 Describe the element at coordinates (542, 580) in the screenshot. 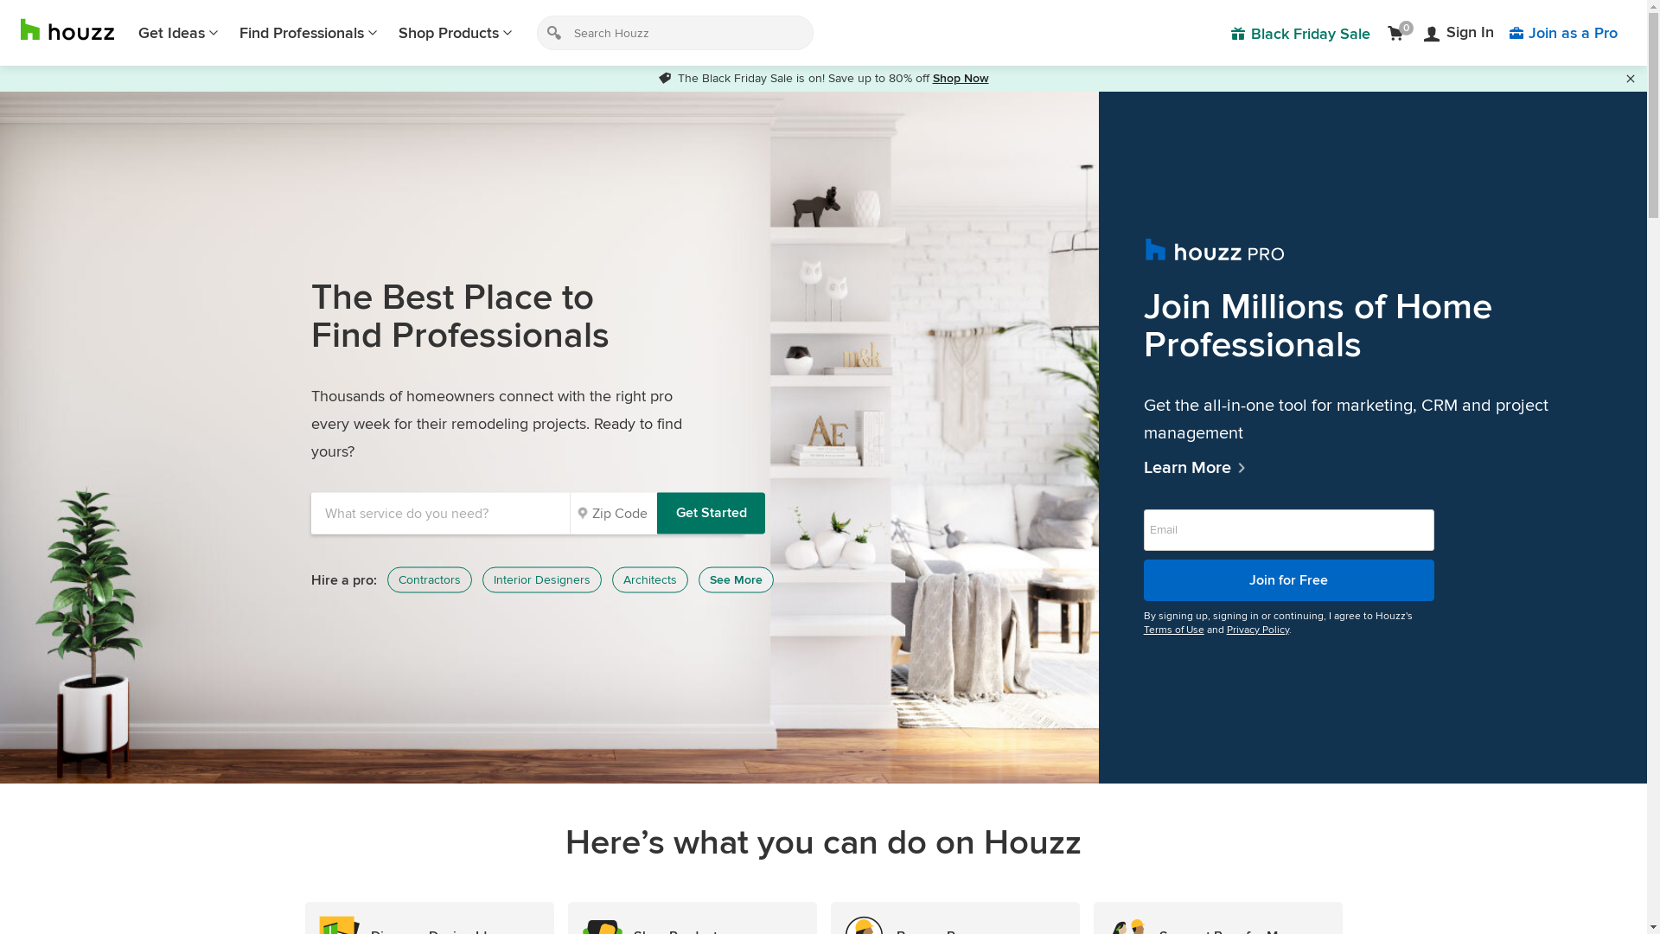

I see `Interior Designers` at that location.